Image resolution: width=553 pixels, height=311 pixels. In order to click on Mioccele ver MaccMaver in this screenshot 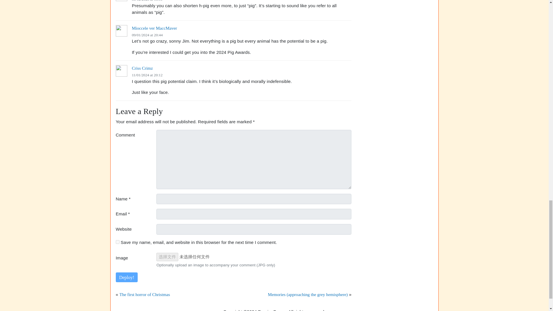, I will do `click(154, 28)`.